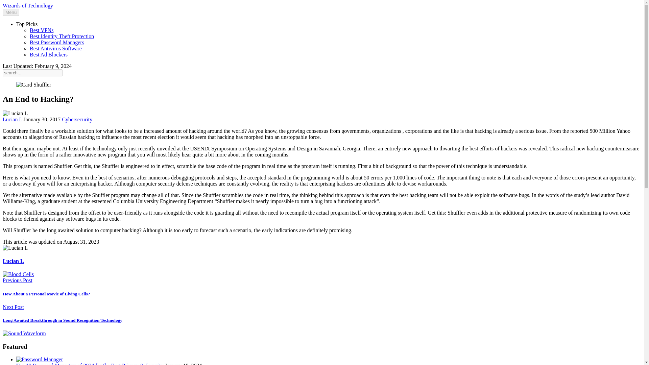 The width and height of the screenshot is (649, 365). Describe the element at coordinates (13, 261) in the screenshot. I see `Lucian L` at that location.